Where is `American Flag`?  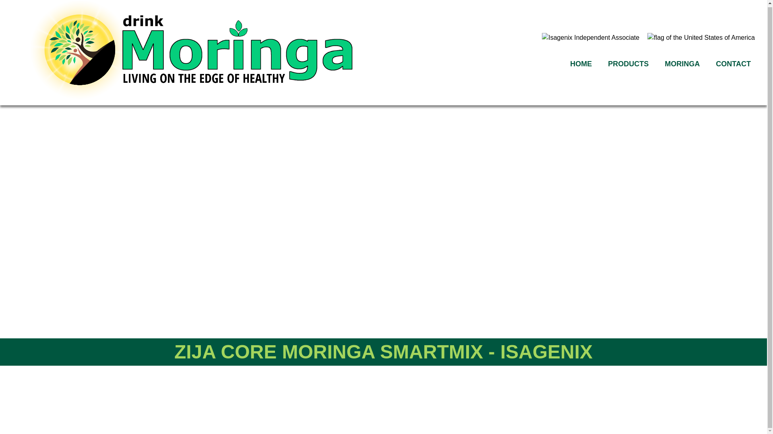 American Flag is located at coordinates (701, 38).